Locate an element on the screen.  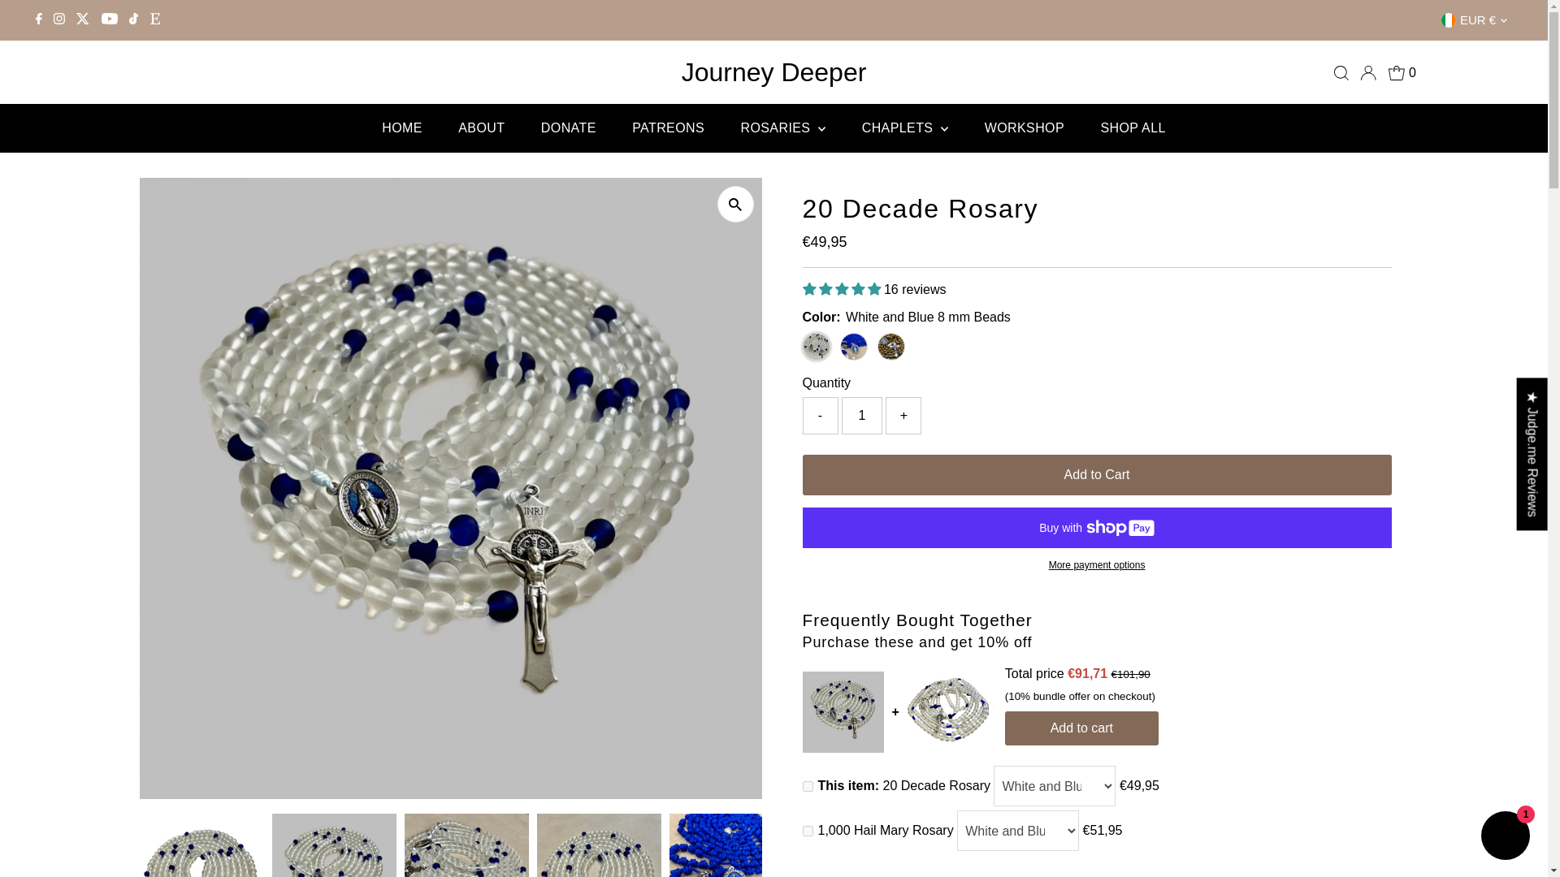
Add to Cart is located at coordinates (1097, 475).